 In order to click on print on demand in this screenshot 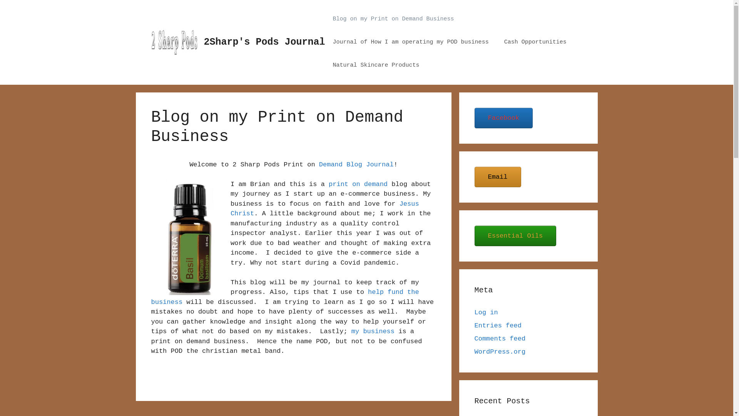, I will do `click(358, 184)`.